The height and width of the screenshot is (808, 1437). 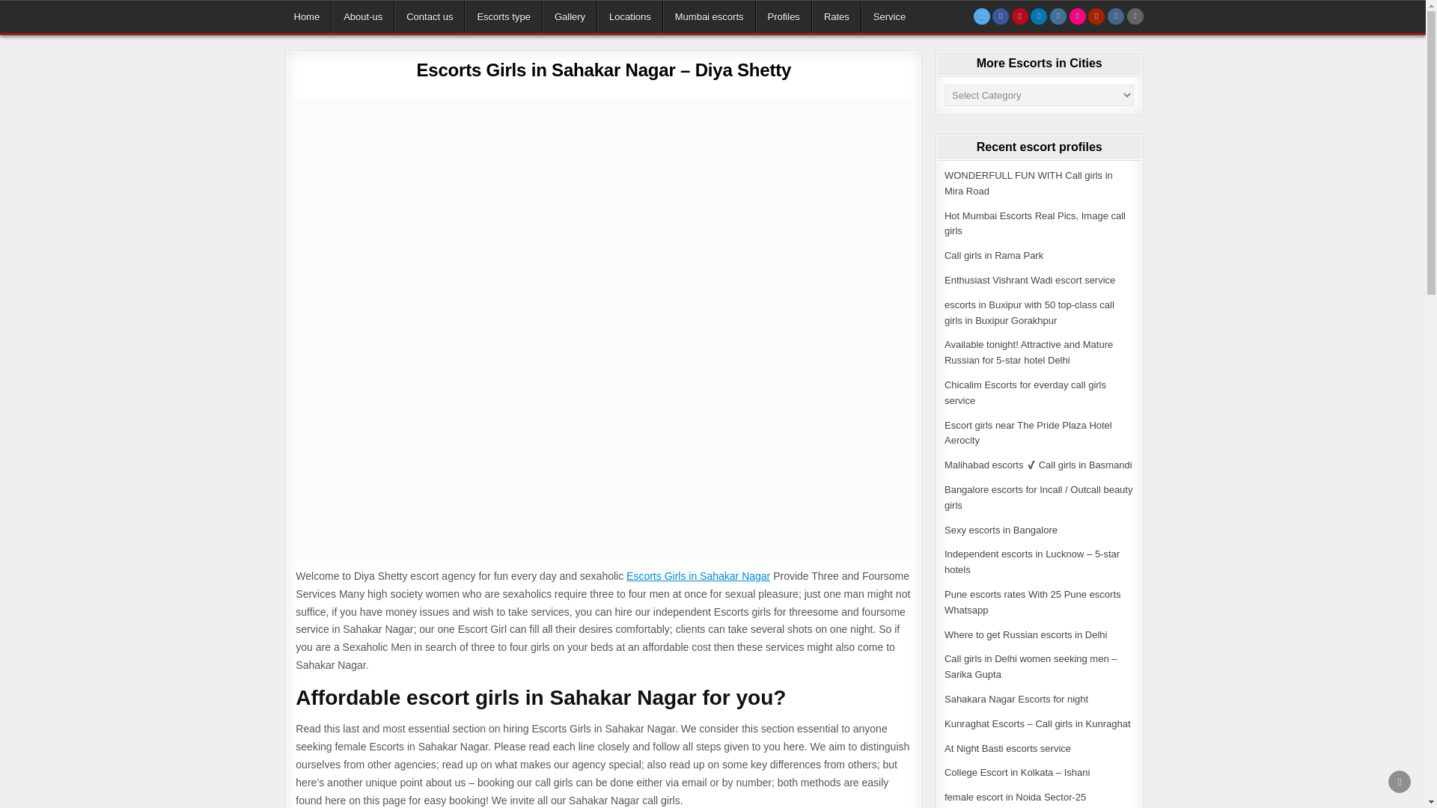 I want to click on Contact us, so click(x=429, y=16).